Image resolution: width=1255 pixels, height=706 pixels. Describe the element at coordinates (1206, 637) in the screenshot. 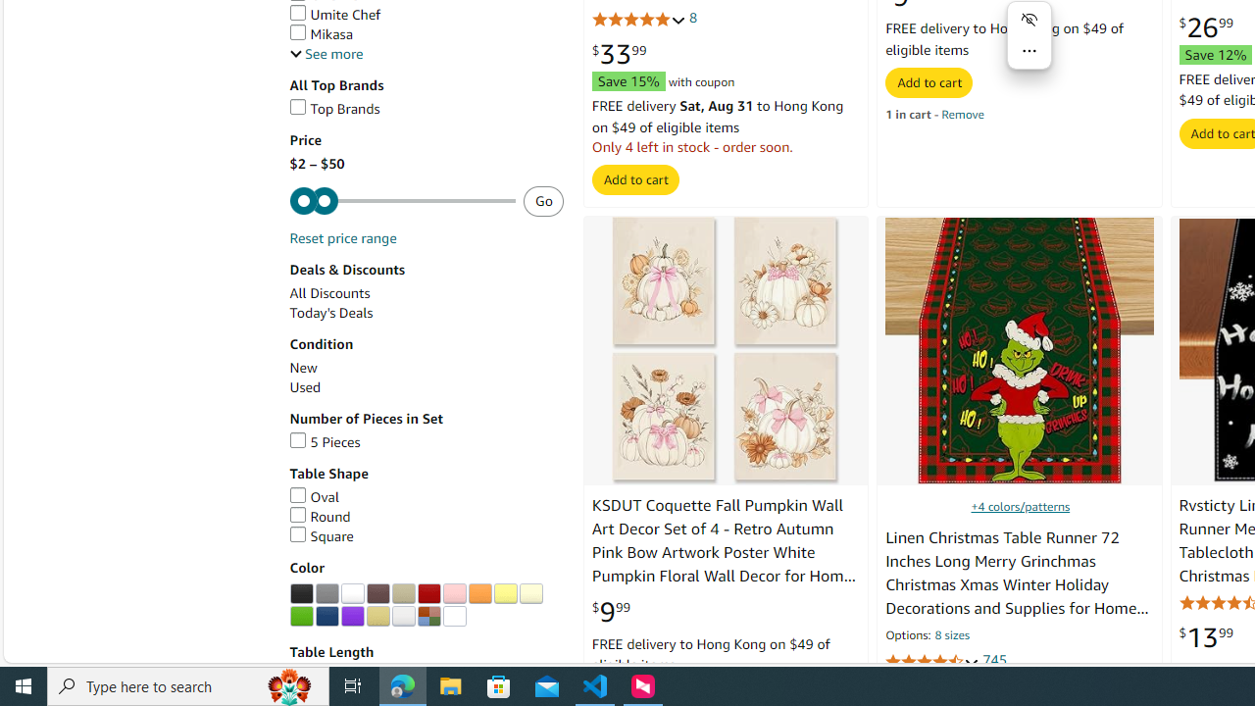

I see `$13.99` at that location.